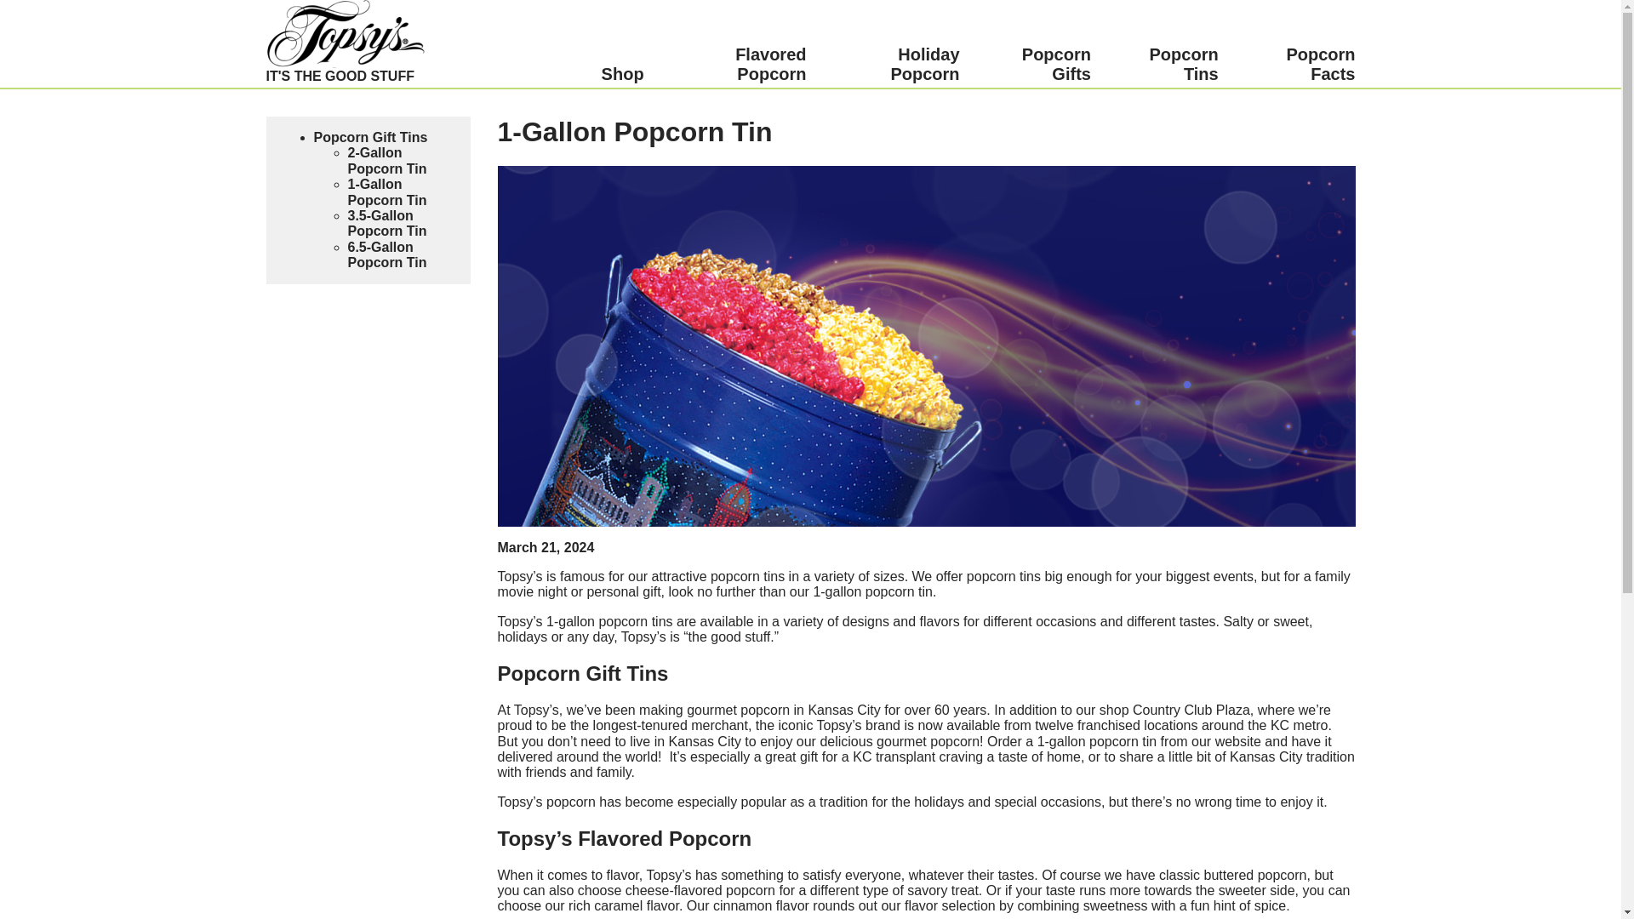  I want to click on Flavored Popcorn, so click(735, 65).